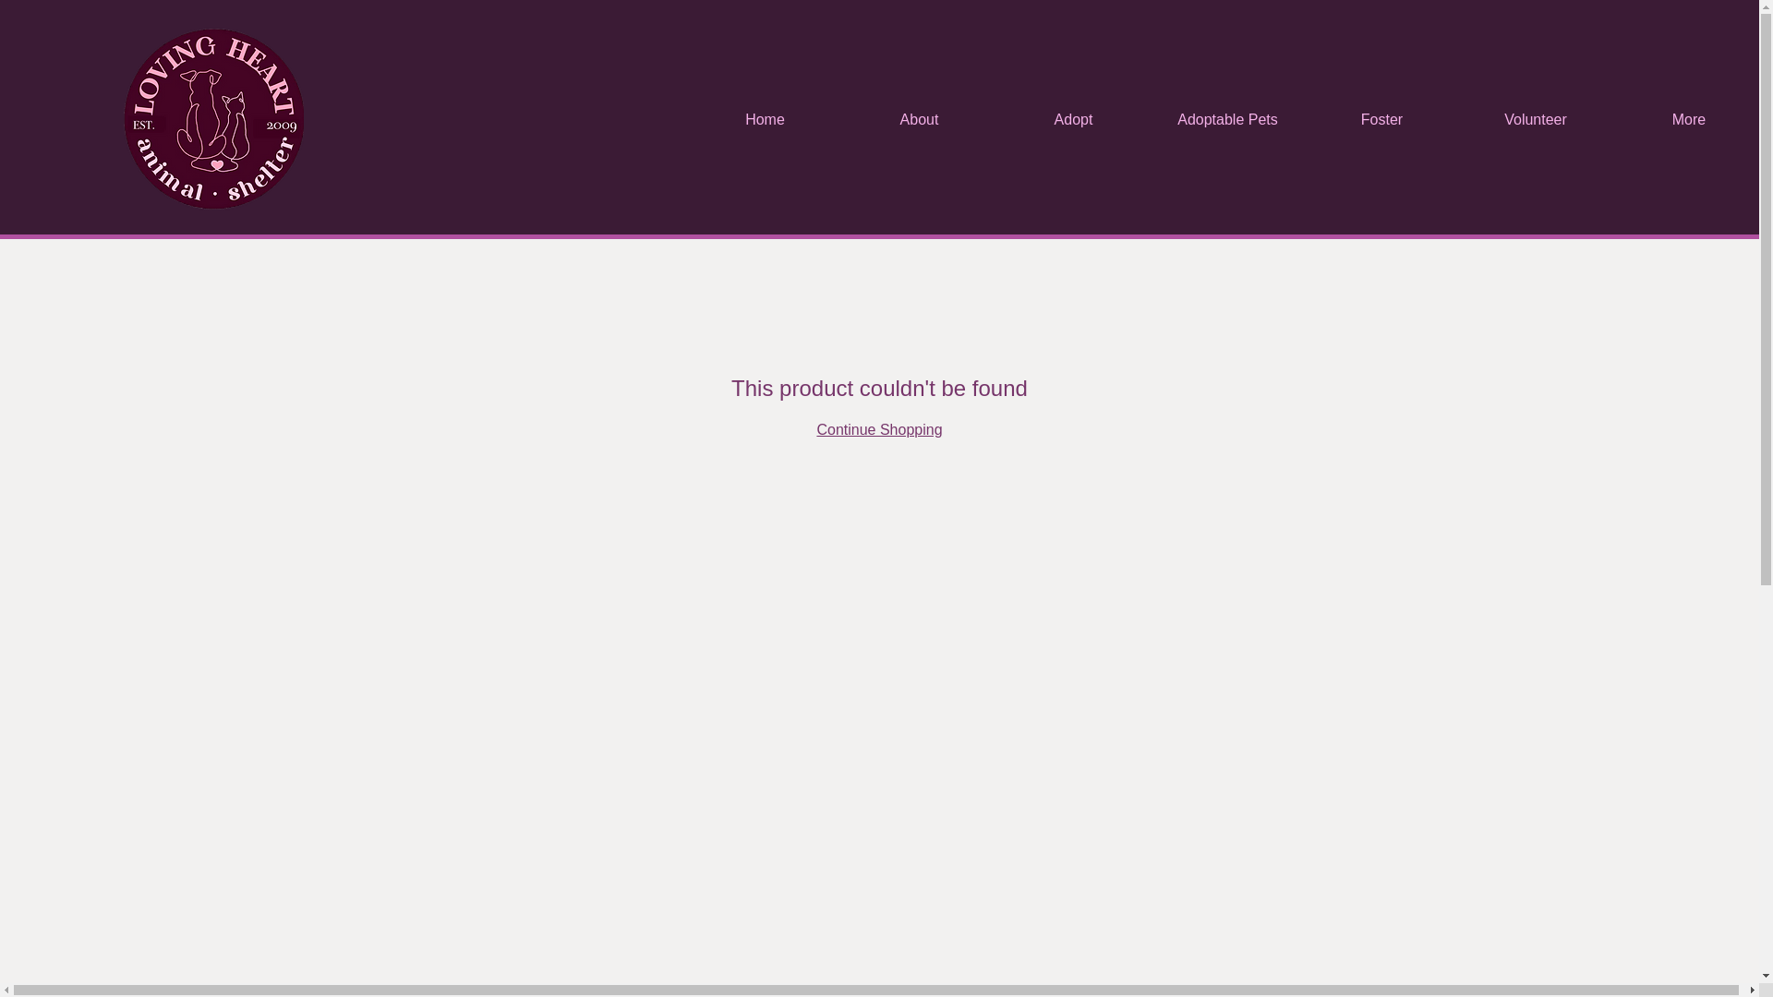 The image size is (1773, 997). Describe the element at coordinates (765, 119) in the screenshot. I see `Home` at that location.